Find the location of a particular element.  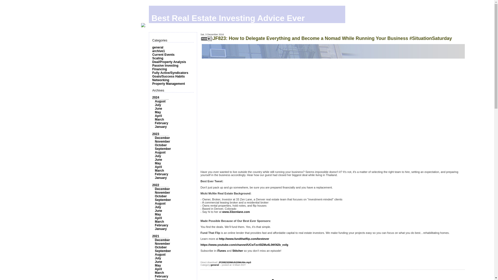

June is located at coordinates (158, 108).